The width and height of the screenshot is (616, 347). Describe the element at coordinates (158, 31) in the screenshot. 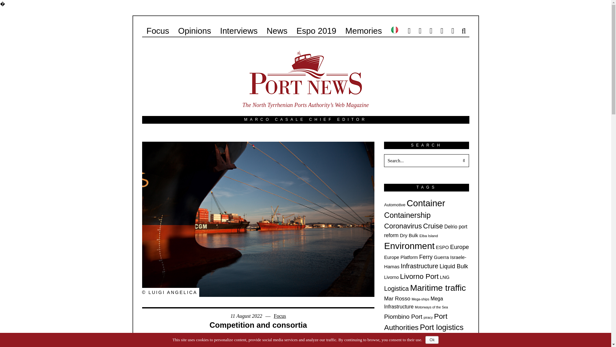

I see `Focus` at that location.